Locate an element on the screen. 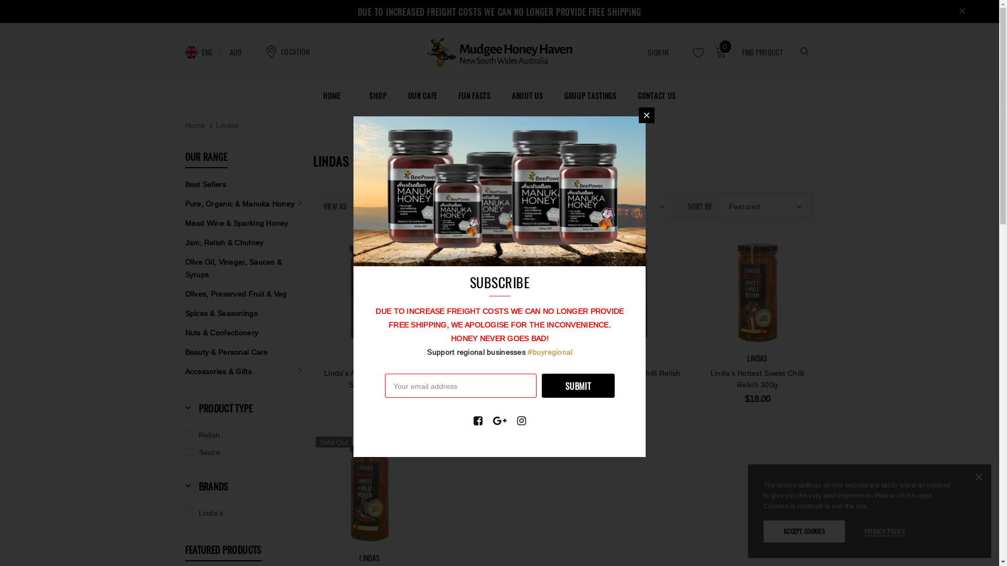 This screenshot has height=566, width=1007. Mead Wine & Sparking Honey is located at coordinates (236, 223).